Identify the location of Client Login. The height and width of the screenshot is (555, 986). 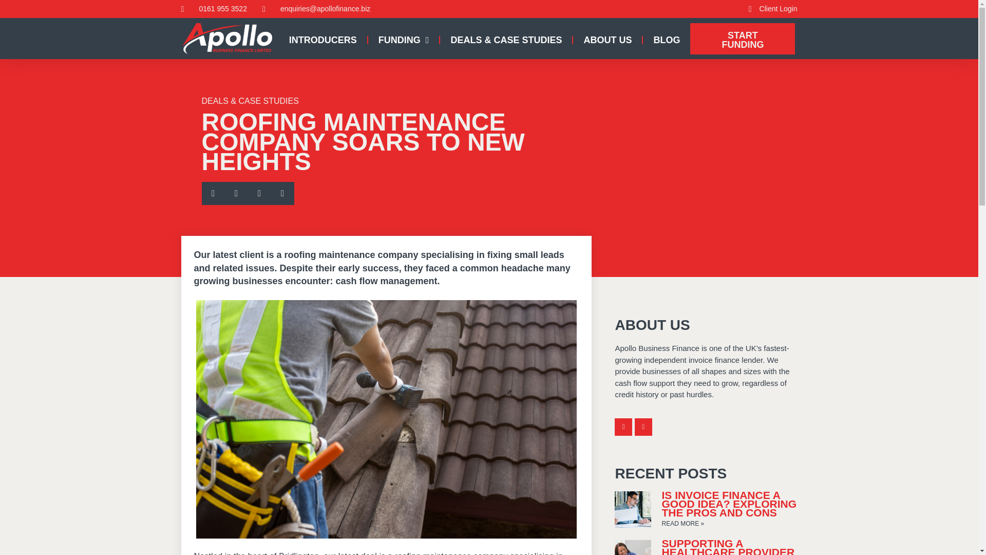
(769, 9).